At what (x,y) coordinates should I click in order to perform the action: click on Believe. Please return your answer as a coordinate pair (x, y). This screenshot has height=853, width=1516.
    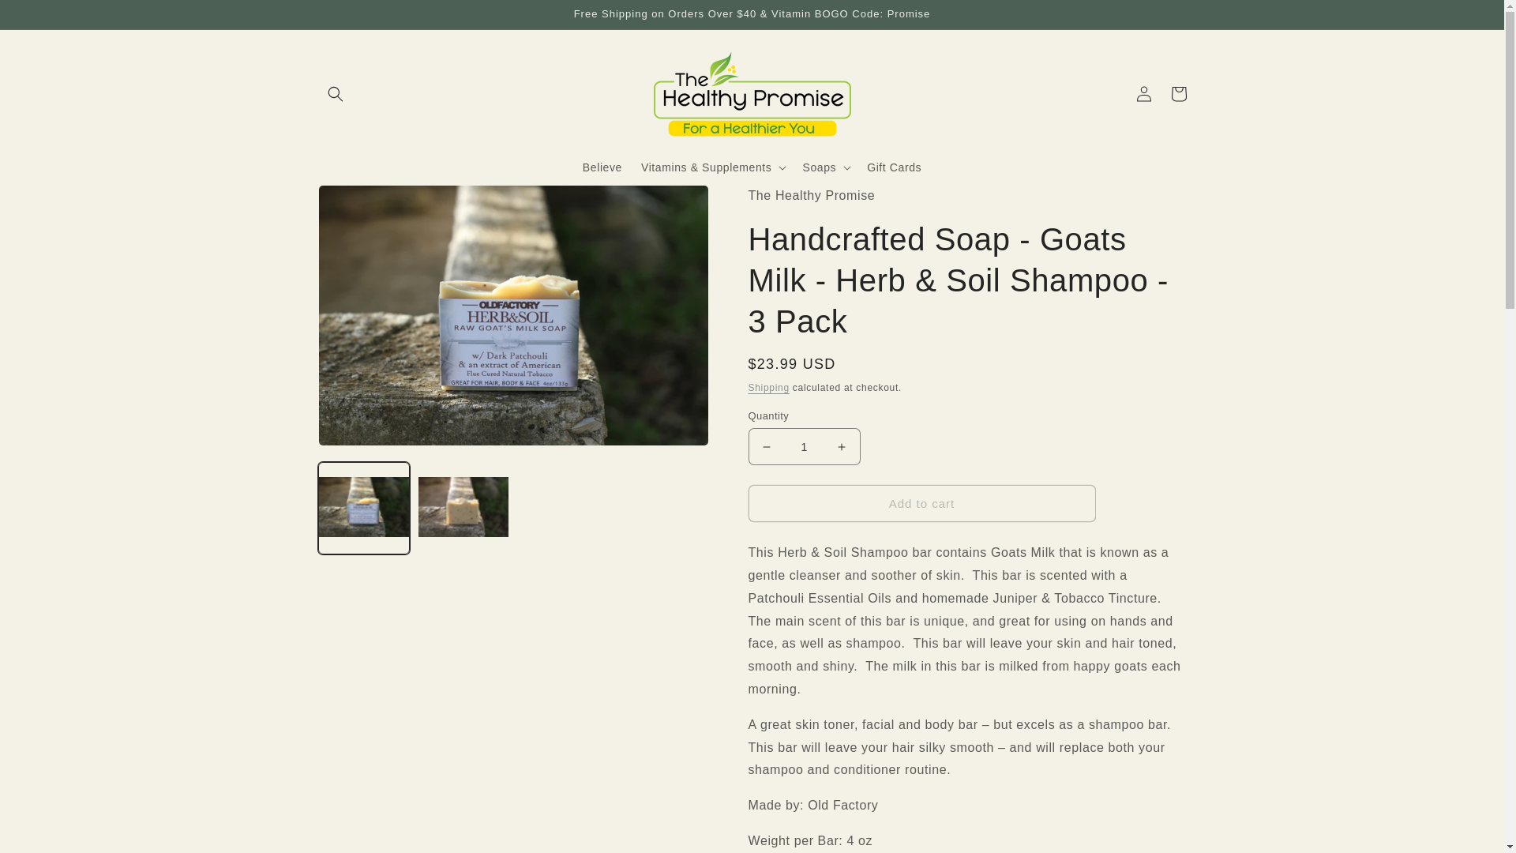
    Looking at the image, I should click on (602, 167).